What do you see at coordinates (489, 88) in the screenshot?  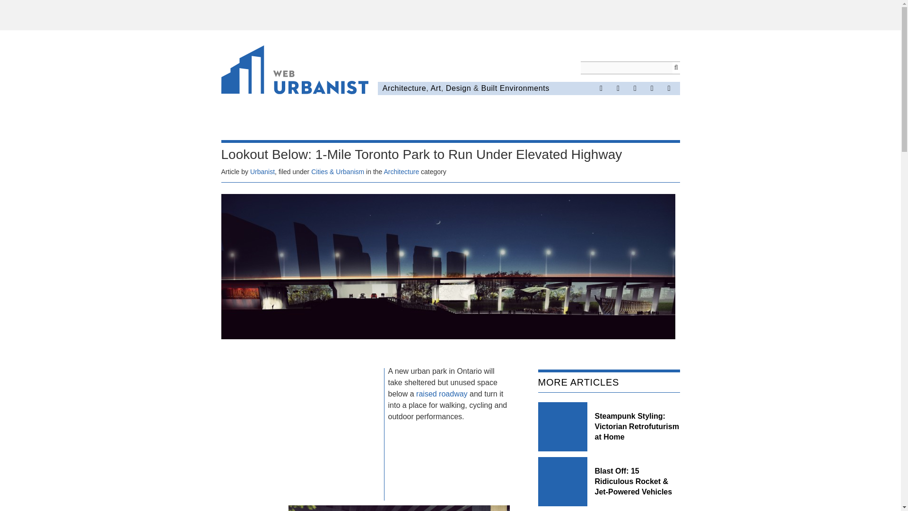 I see `Built` at bounding box center [489, 88].